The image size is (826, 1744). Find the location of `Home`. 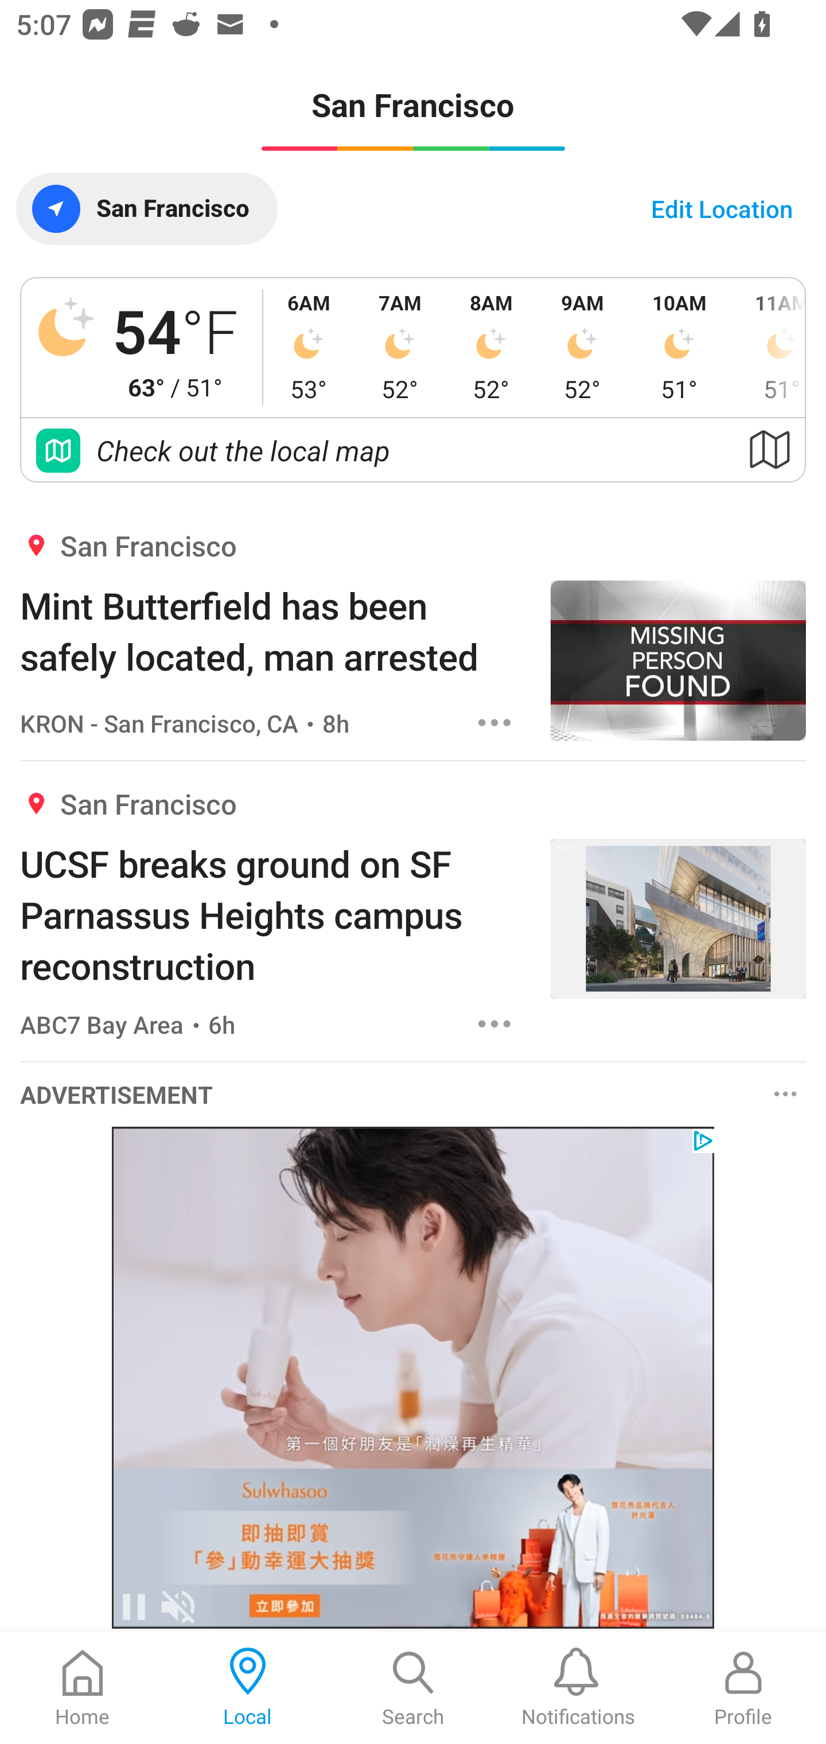

Home is located at coordinates (83, 1688).